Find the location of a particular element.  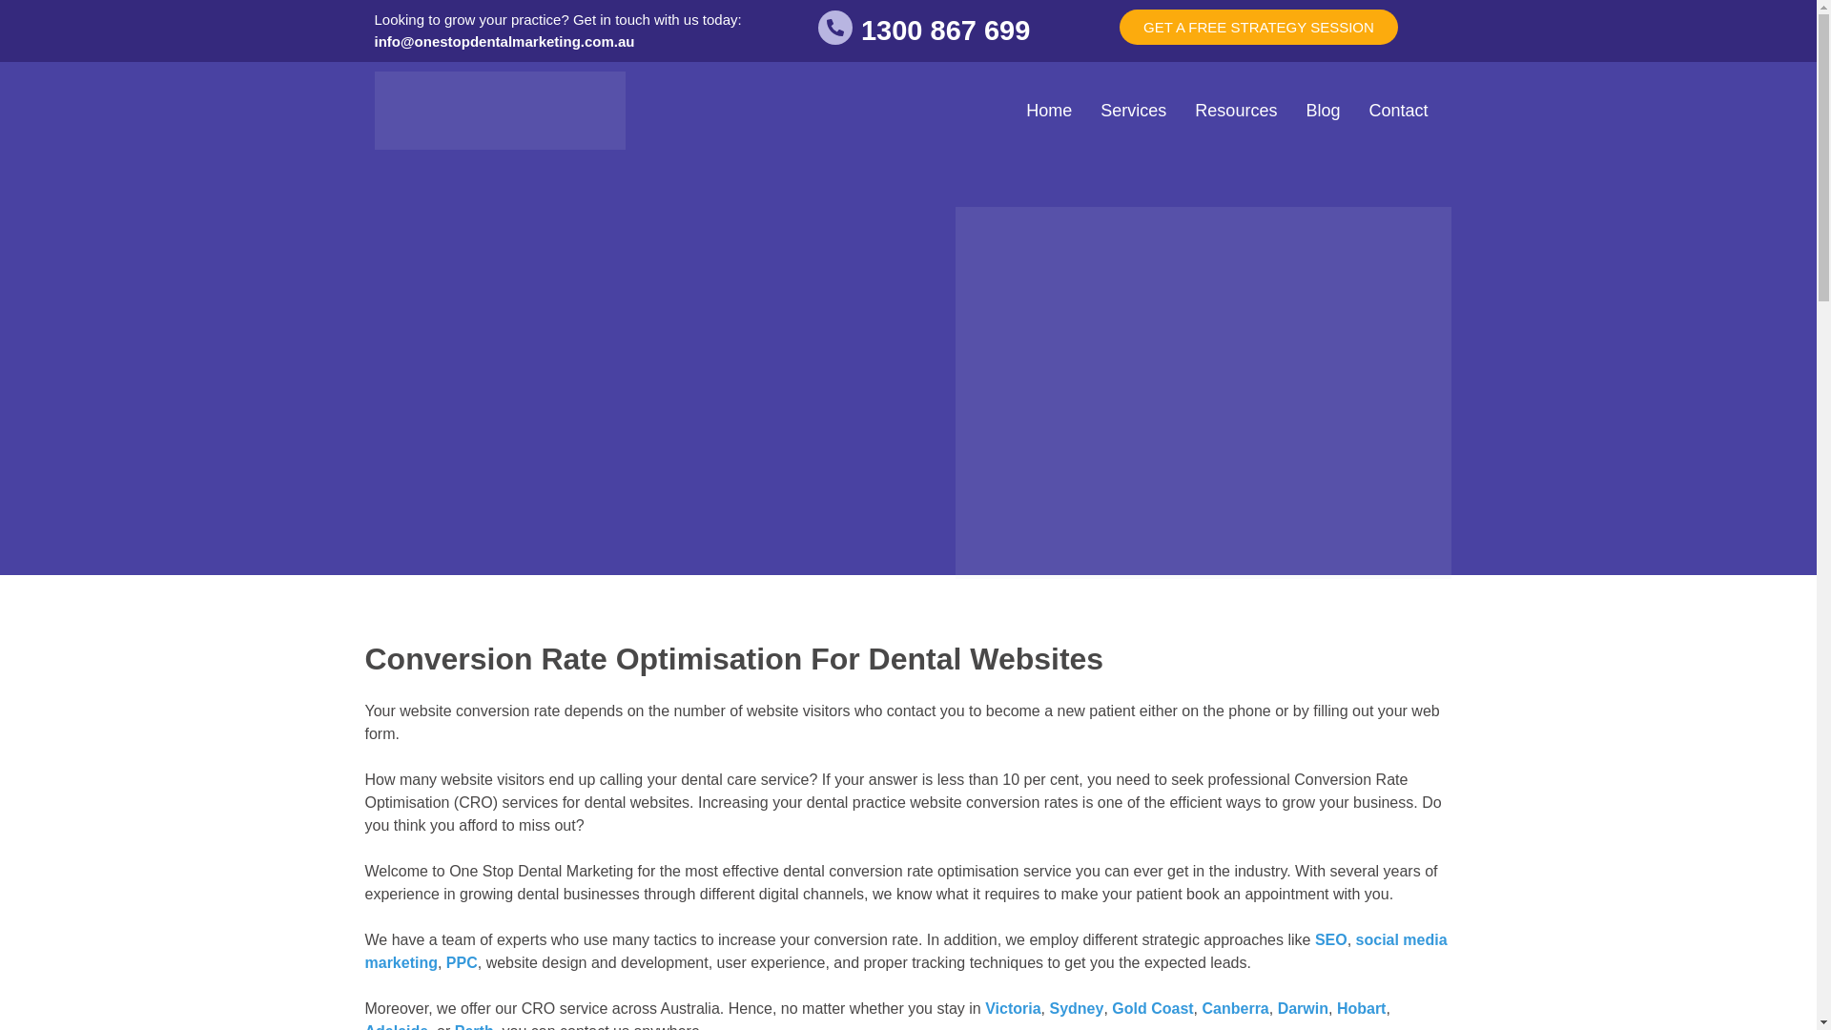

social-media-banner-image is located at coordinates (1204, 393).